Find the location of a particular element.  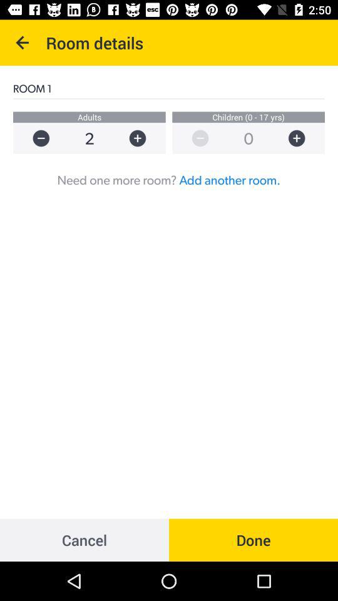

reduce number of children is located at coordinates (194, 138).